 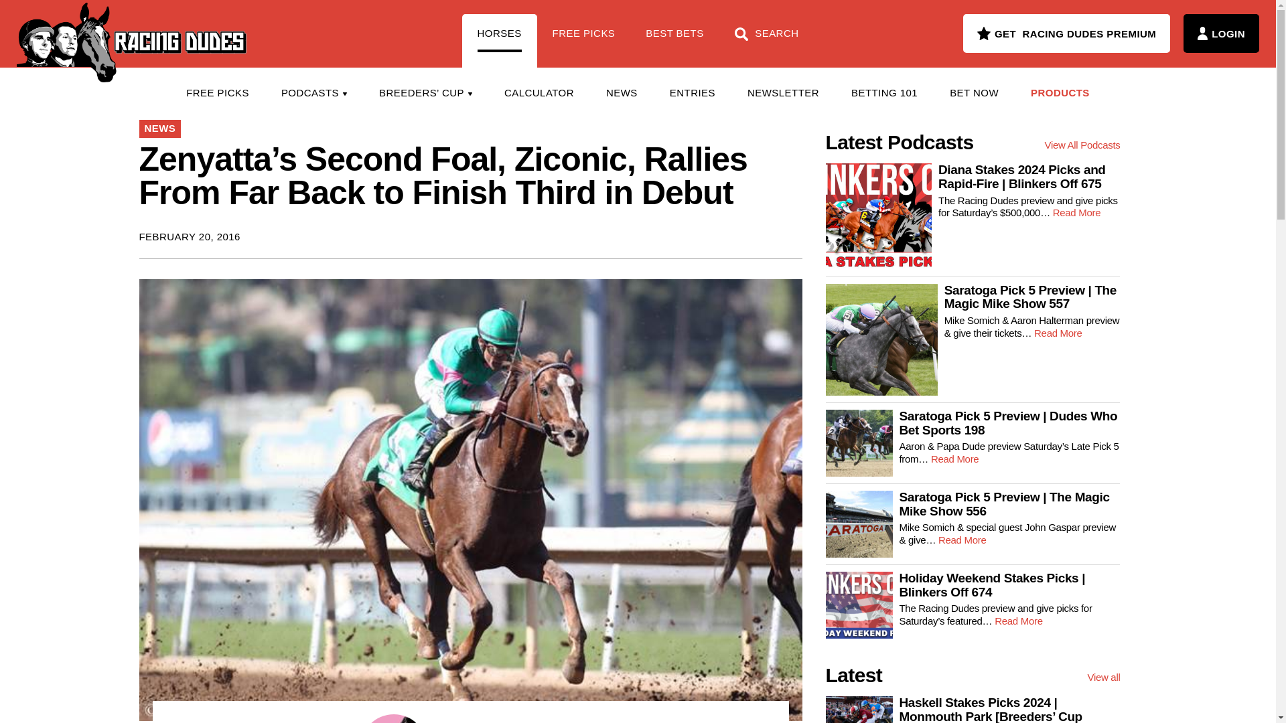 What do you see at coordinates (584, 40) in the screenshot?
I see `FREE PICKS` at bounding box center [584, 40].